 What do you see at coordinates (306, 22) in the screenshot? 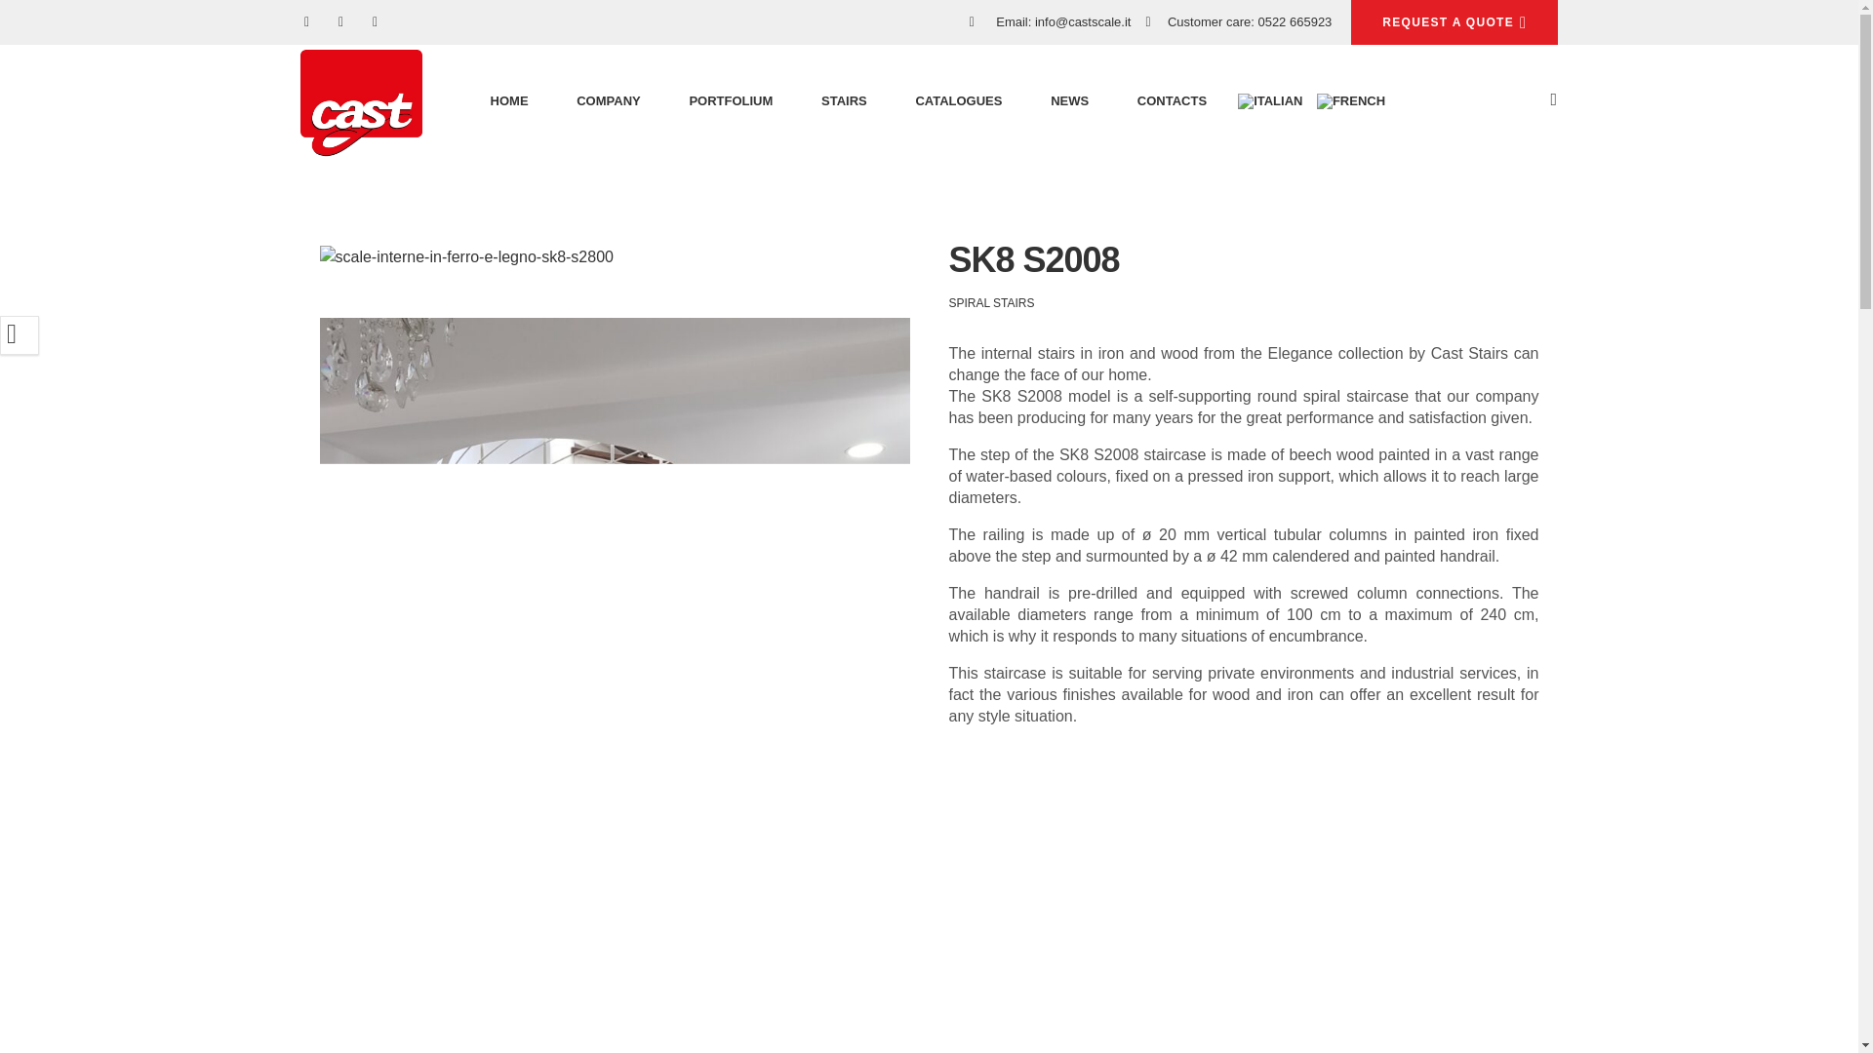
I see `facebook` at bounding box center [306, 22].